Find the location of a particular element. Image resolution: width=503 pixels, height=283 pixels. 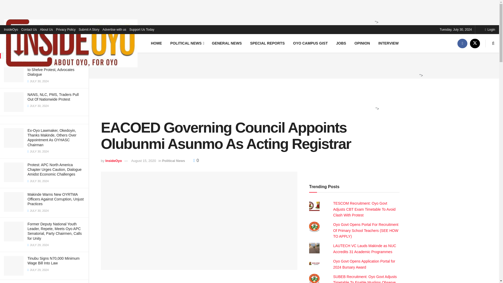

Filter is located at coordinates (79, 5).